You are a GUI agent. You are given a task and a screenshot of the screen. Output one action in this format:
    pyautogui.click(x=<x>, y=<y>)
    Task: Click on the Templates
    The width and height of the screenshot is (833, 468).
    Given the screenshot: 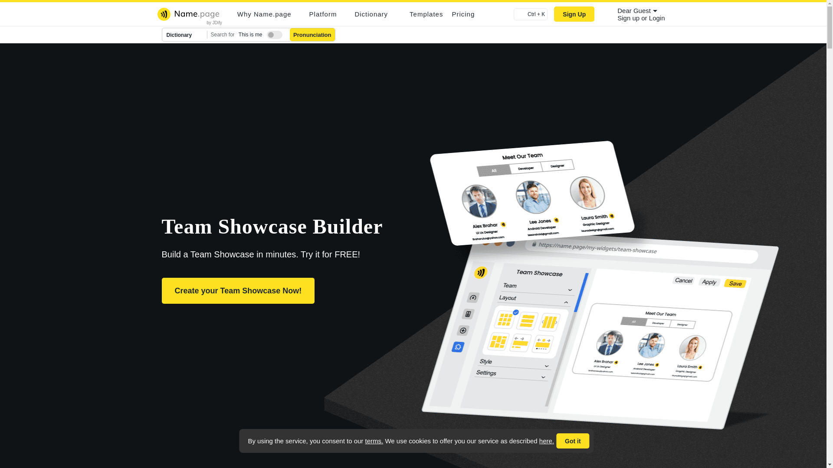 What is the action you would take?
    pyautogui.click(x=426, y=14)
    